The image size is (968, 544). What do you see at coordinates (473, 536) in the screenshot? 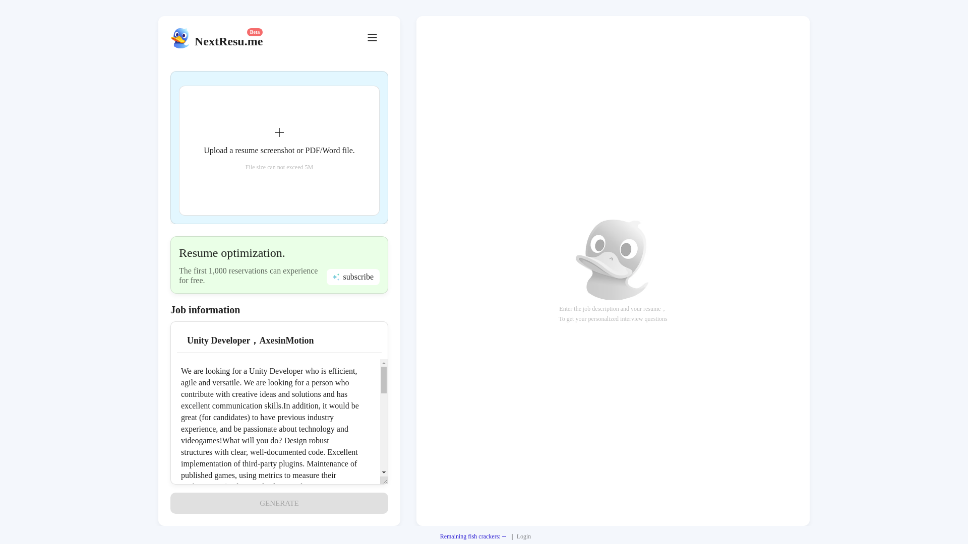
I see `Remaining fish crackers: --` at bounding box center [473, 536].